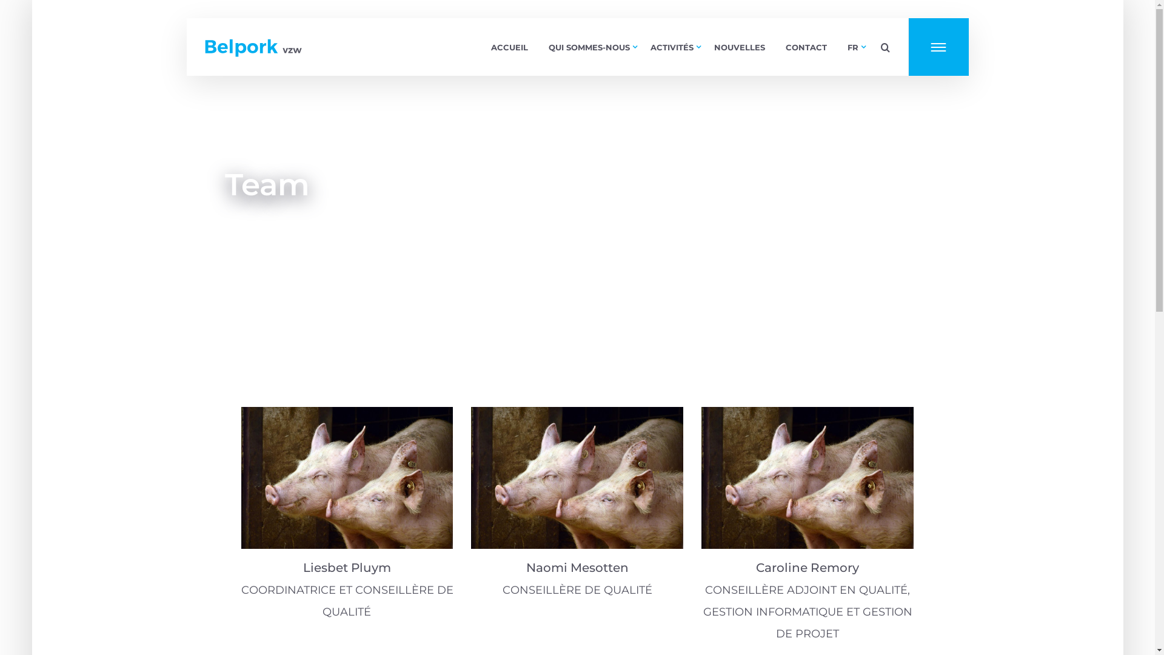  What do you see at coordinates (853, 47) in the screenshot?
I see `FR` at bounding box center [853, 47].